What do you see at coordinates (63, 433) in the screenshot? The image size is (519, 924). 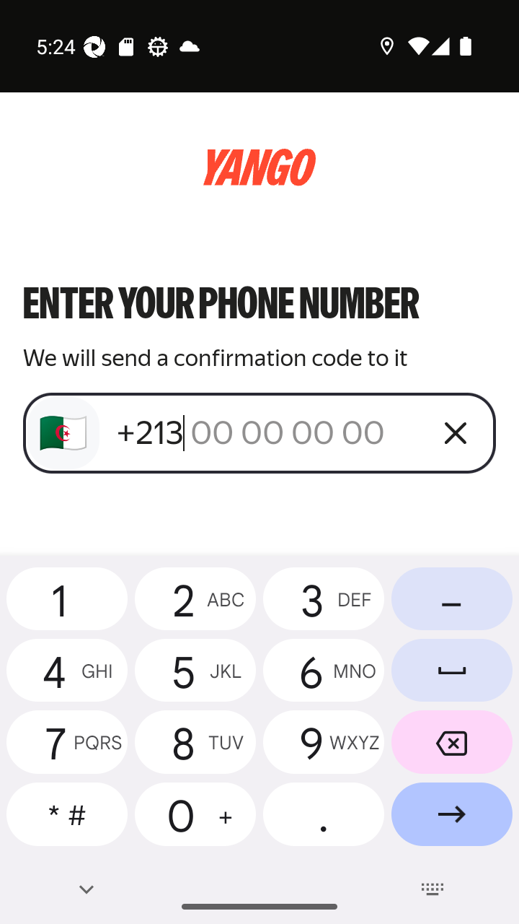 I see `🇩🇿` at bounding box center [63, 433].